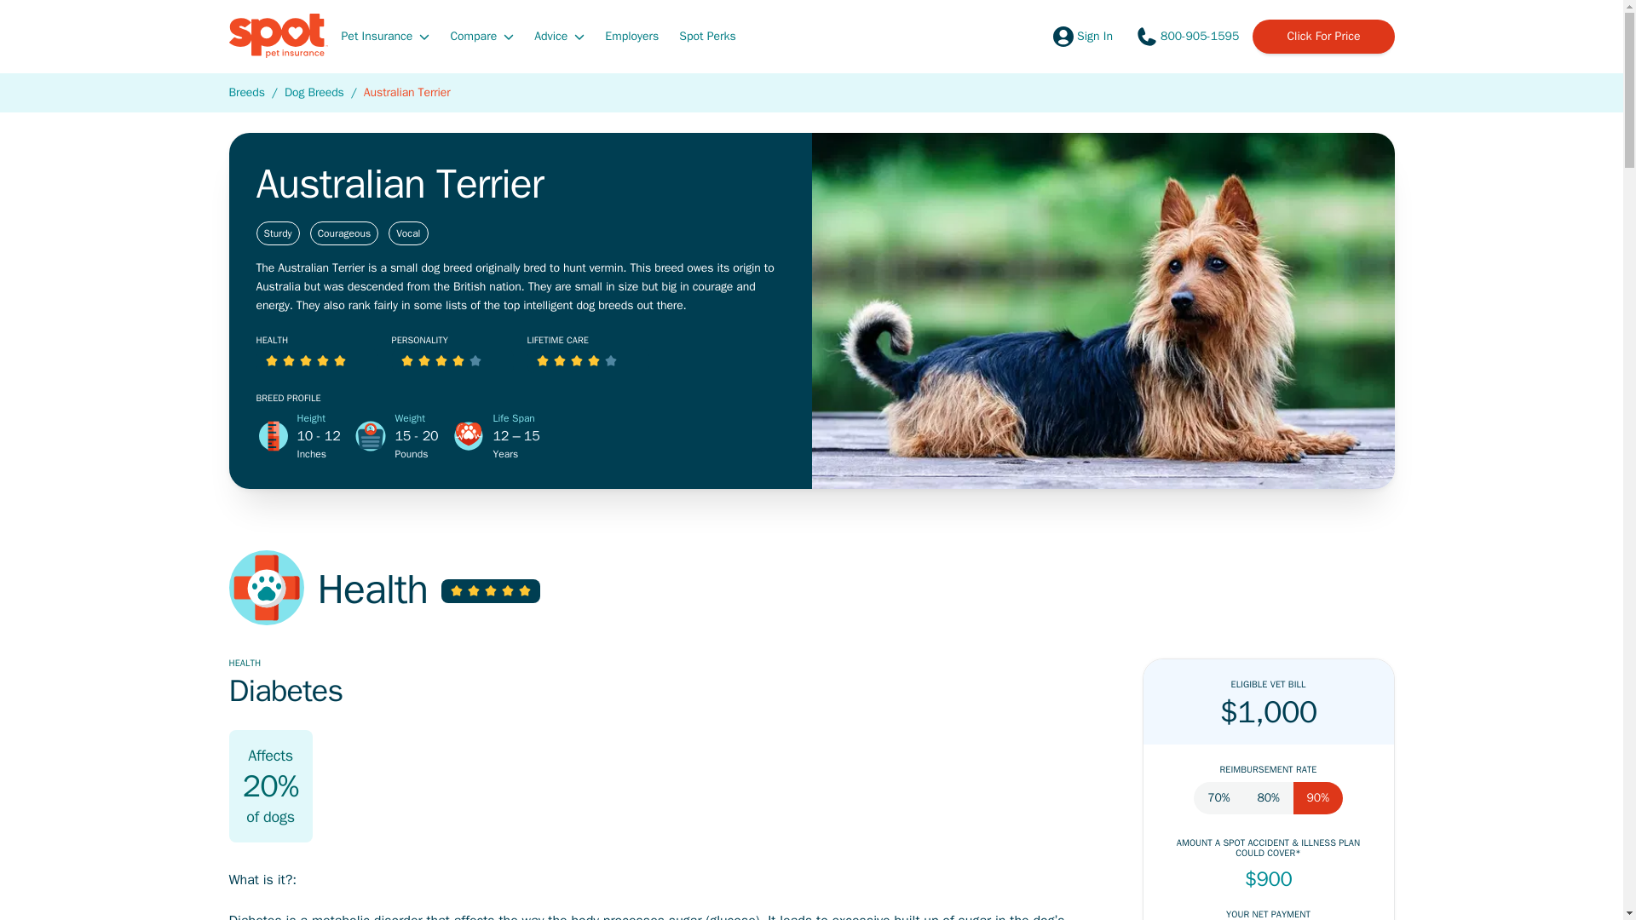 The height and width of the screenshot is (920, 1636). Describe the element at coordinates (1080, 36) in the screenshot. I see `Sign In` at that location.